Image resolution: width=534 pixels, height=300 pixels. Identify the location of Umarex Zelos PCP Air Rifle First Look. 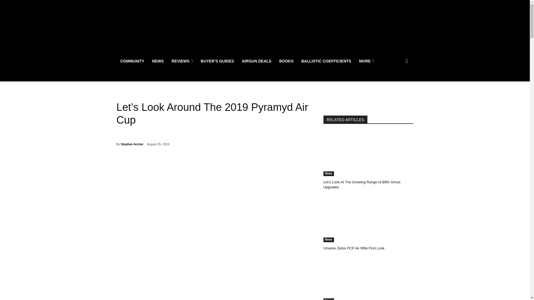
(368, 219).